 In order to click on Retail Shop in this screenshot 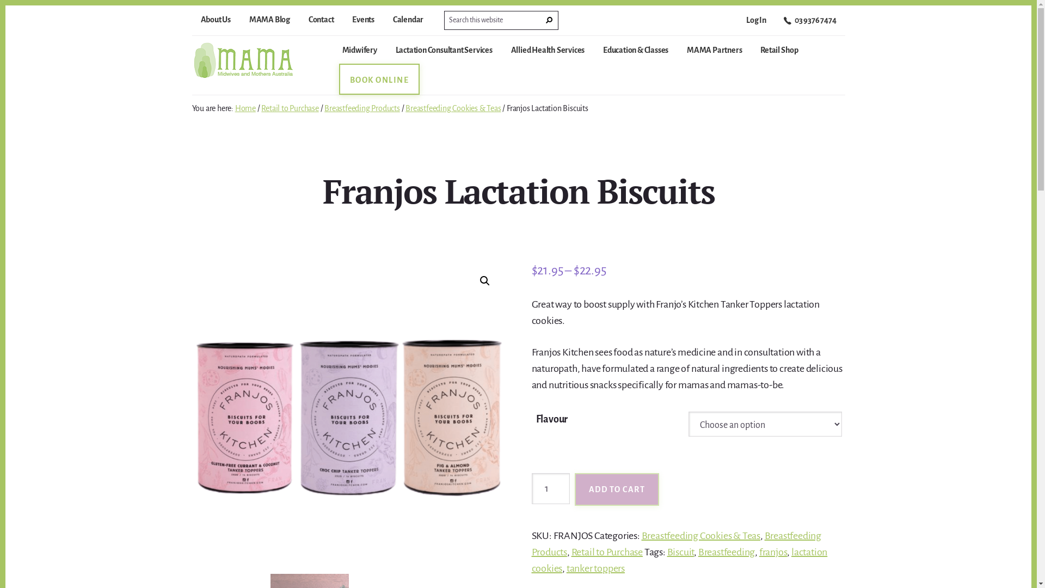, I will do `click(779, 54)`.